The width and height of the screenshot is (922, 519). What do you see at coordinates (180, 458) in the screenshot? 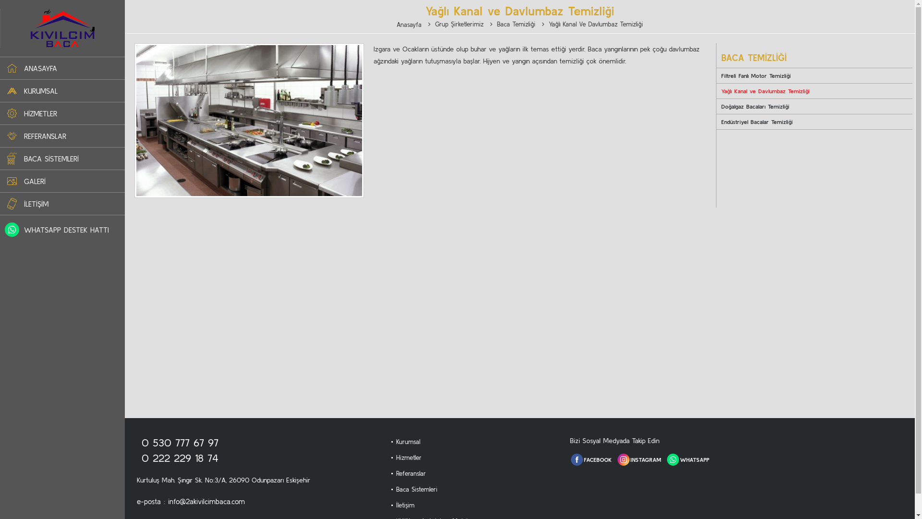
I see `0 222 229 18 74` at bounding box center [180, 458].